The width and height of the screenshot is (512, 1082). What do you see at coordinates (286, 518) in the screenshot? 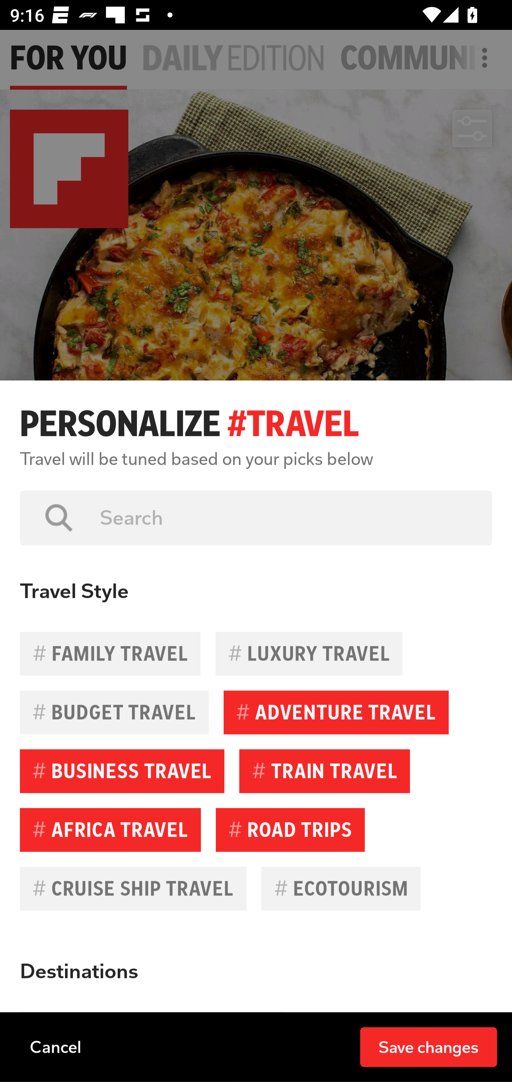
I see `Search` at bounding box center [286, 518].